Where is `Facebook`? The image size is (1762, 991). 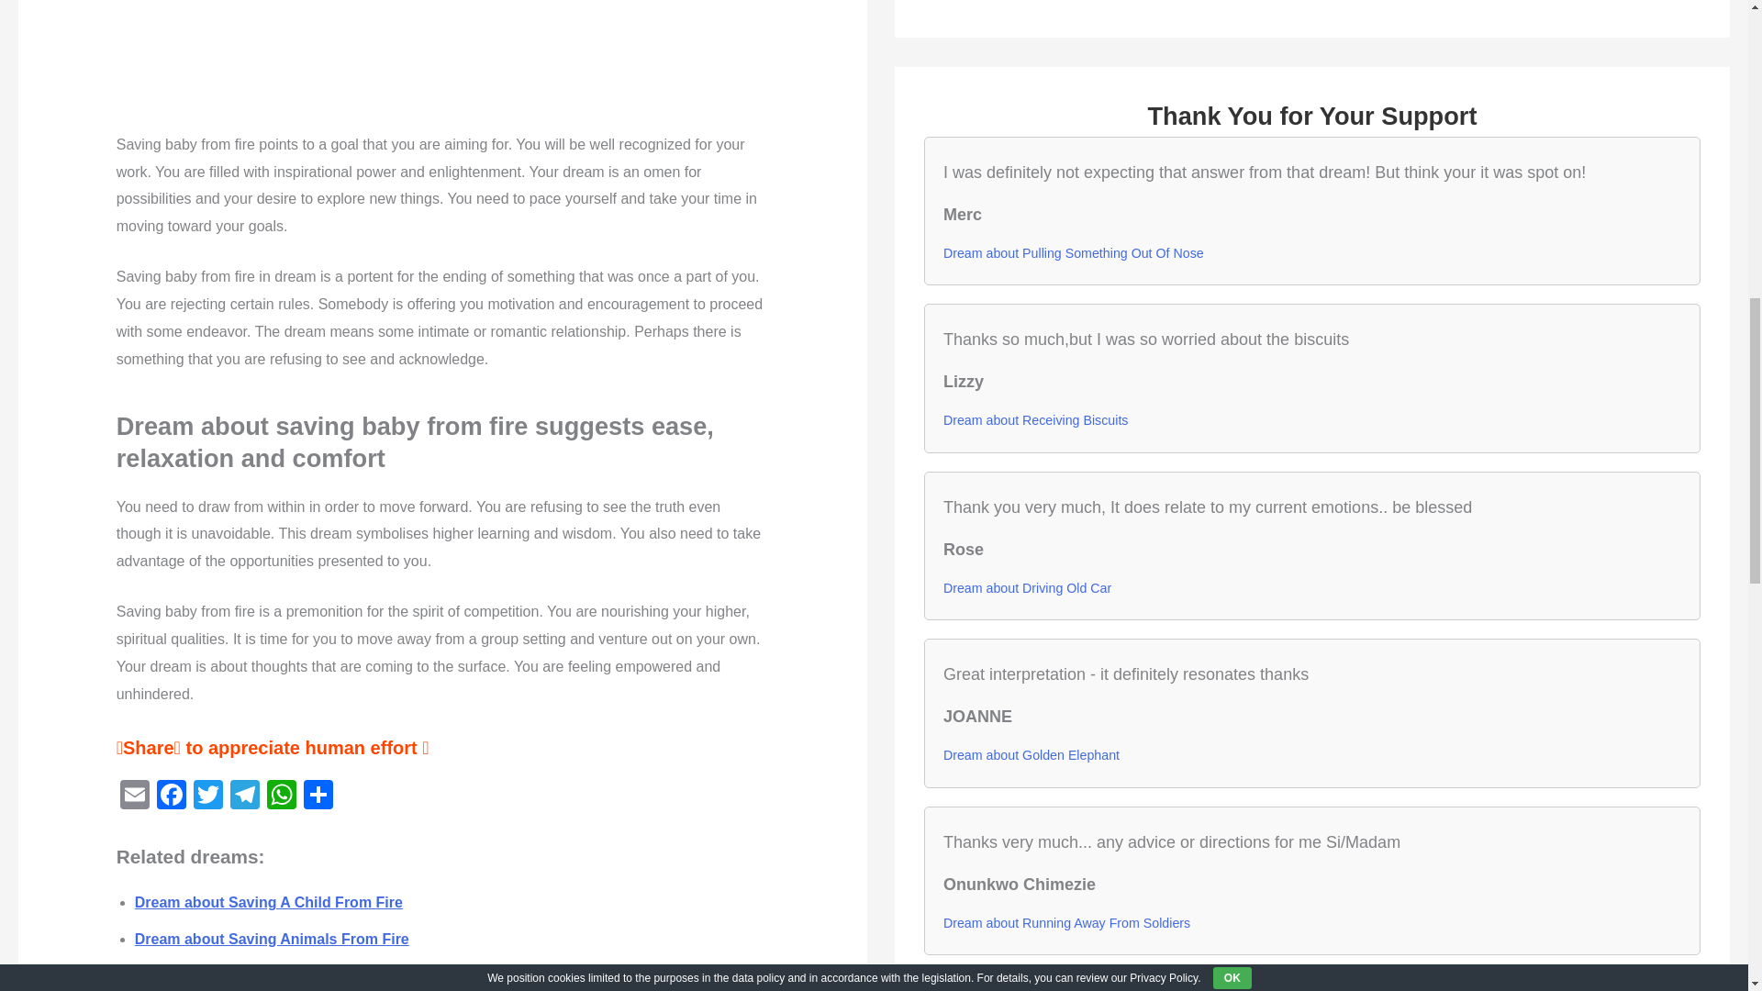
Facebook is located at coordinates (172, 796).